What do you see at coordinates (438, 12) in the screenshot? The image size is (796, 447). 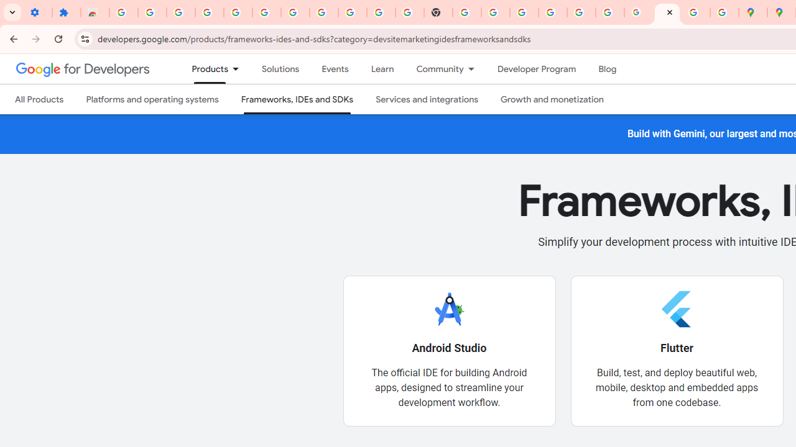 I see `New Tab` at bounding box center [438, 12].